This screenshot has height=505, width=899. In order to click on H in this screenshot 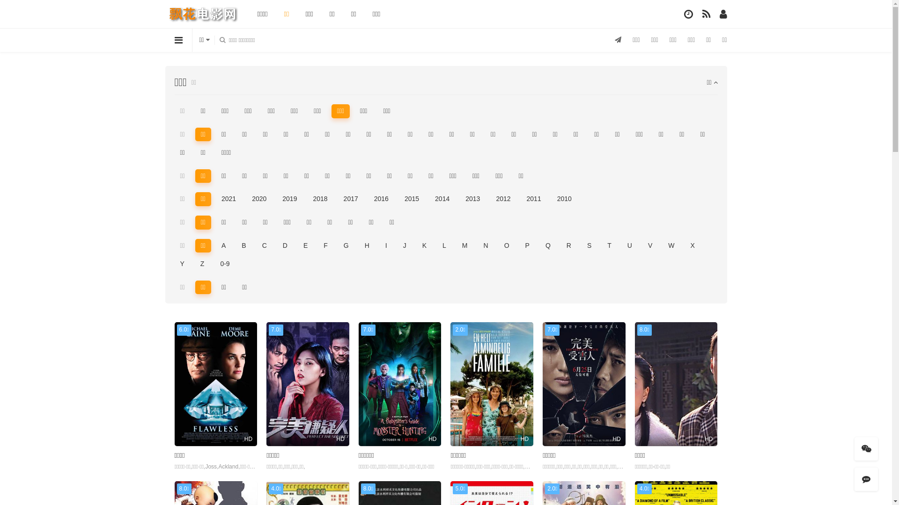, I will do `click(367, 246)`.